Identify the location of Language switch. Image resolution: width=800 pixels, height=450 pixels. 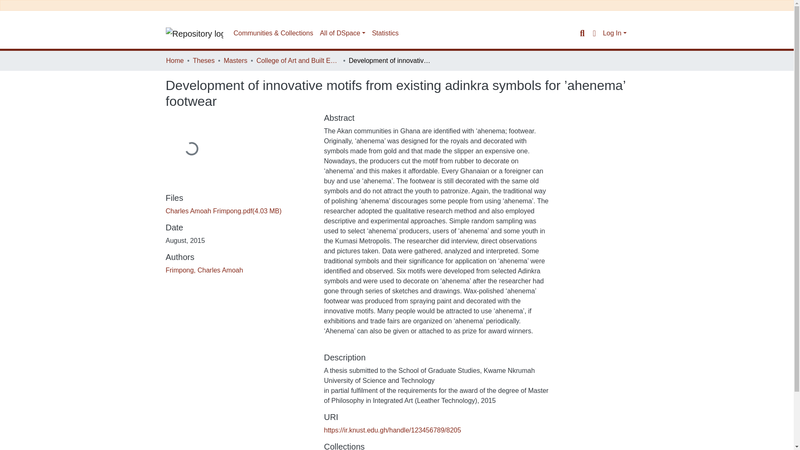
(594, 33).